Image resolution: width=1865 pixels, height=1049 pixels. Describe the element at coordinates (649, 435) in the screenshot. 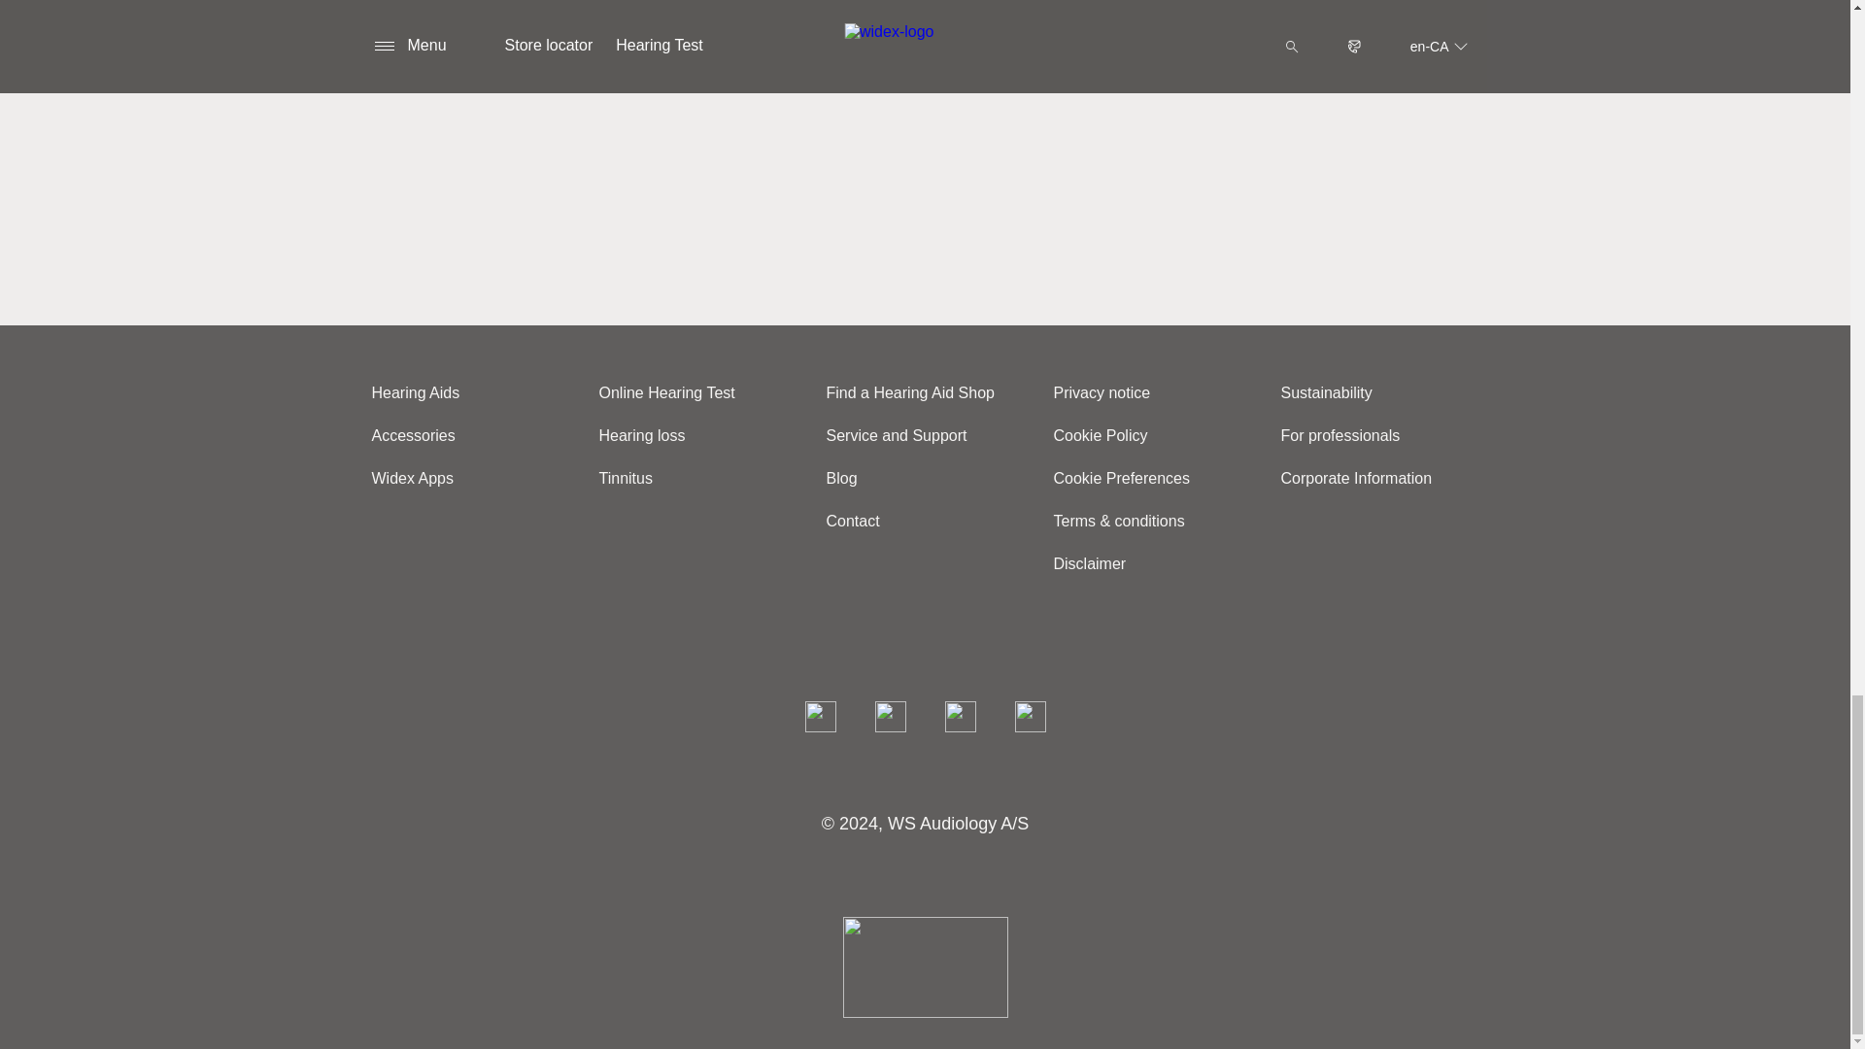

I see `Hearing loss` at that location.